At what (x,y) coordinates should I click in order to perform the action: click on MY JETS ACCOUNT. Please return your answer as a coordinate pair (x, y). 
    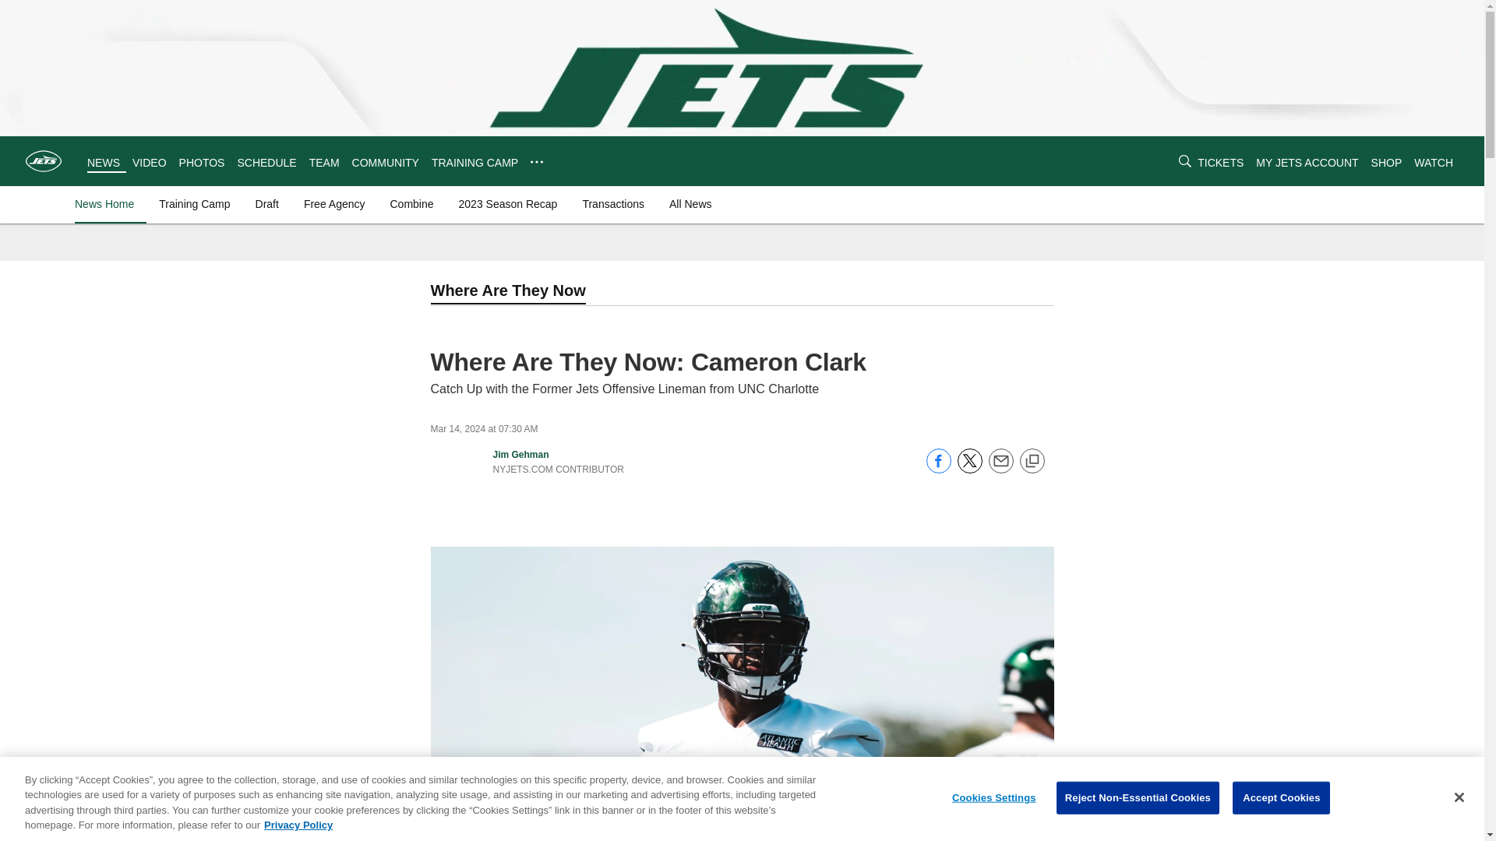
    Looking at the image, I should click on (1307, 162).